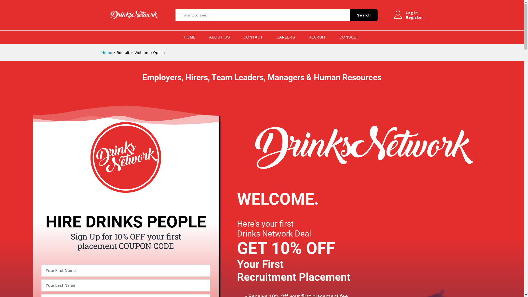 The height and width of the screenshot is (297, 528). I want to click on RECRUIT, so click(317, 37).